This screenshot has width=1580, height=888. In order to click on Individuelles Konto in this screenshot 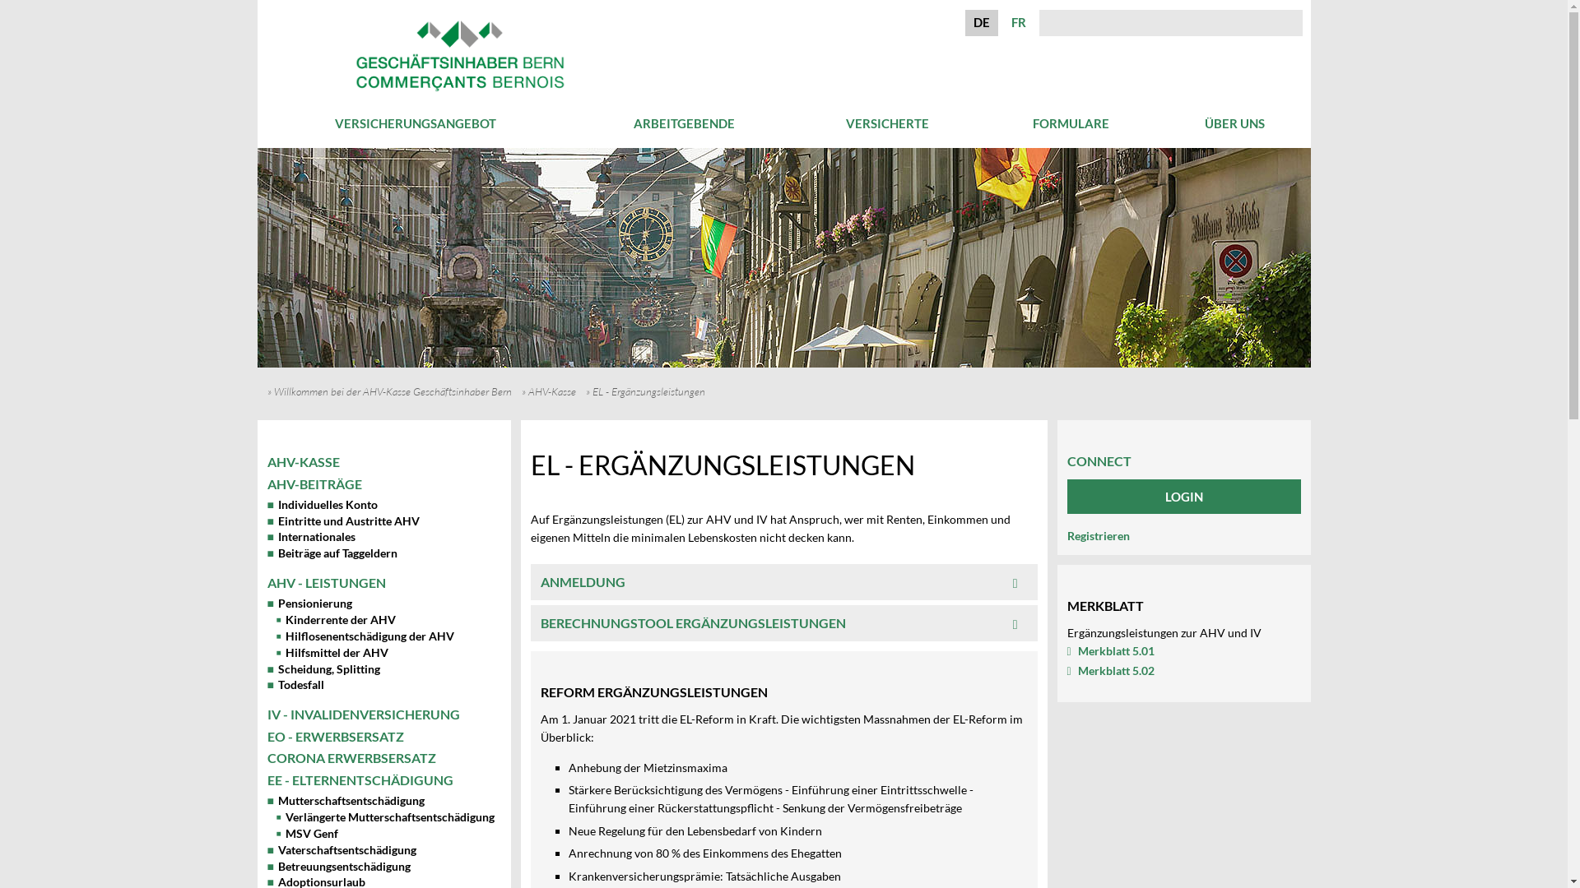, I will do `click(322, 505)`.